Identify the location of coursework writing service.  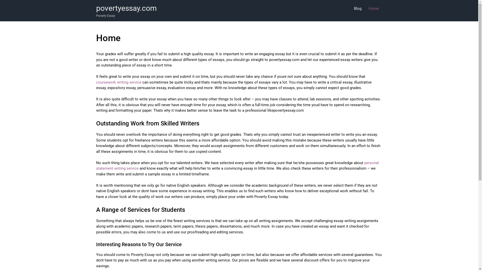
(118, 82).